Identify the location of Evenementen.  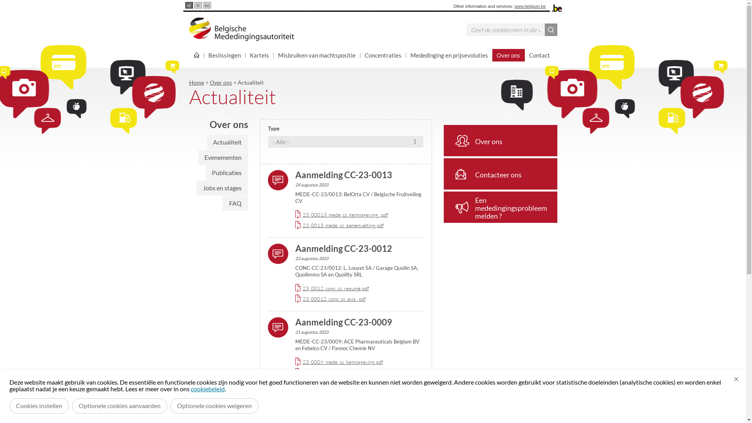
(223, 157).